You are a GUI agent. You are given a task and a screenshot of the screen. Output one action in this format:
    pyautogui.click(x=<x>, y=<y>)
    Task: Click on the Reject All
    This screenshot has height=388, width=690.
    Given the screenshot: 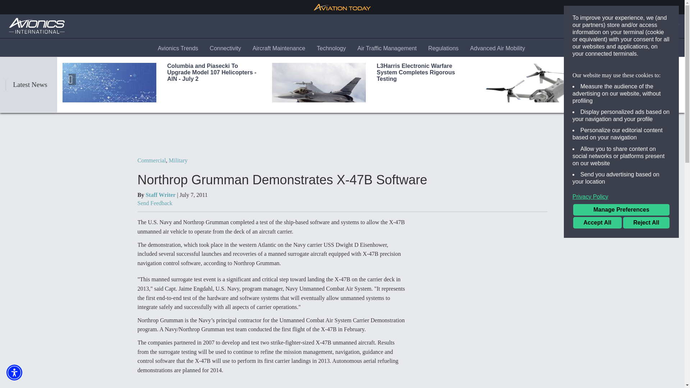 What is the action you would take?
    pyautogui.click(x=646, y=223)
    